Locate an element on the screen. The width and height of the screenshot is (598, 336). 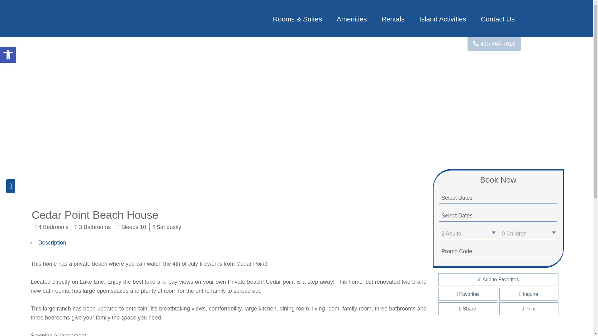
Amenities is located at coordinates (352, 19).